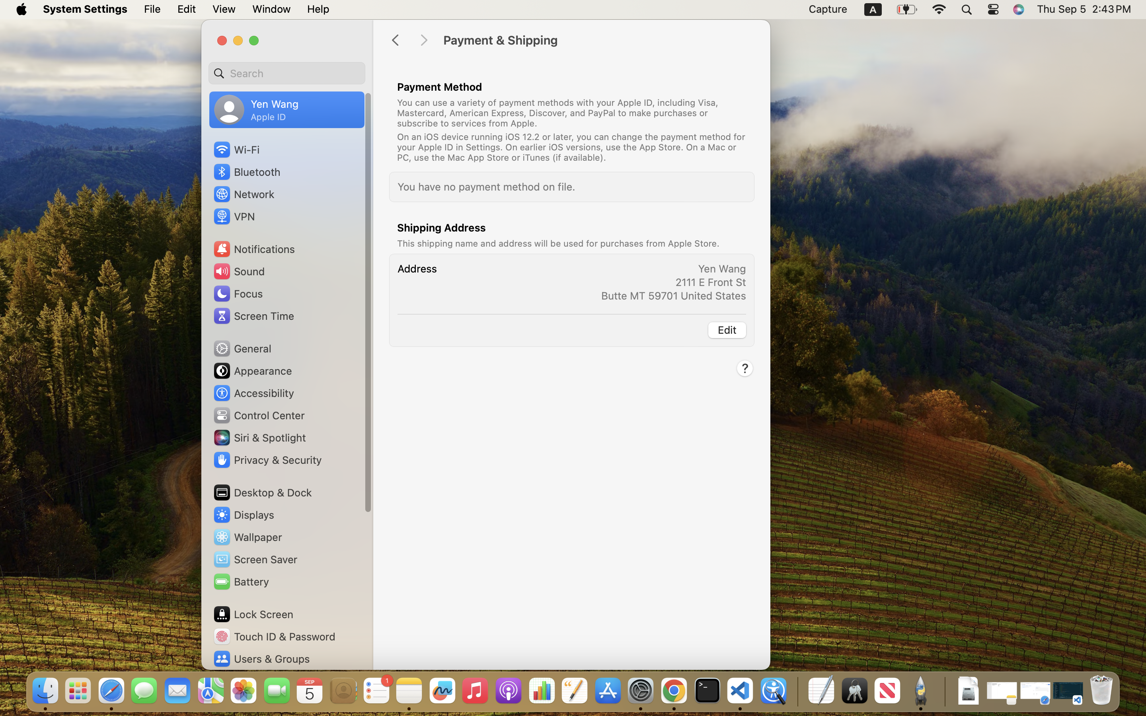 The width and height of the screenshot is (1146, 716). What do you see at coordinates (253, 614) in the screenshot?
I see `Lock Screen` at bounding box center [253, 614].